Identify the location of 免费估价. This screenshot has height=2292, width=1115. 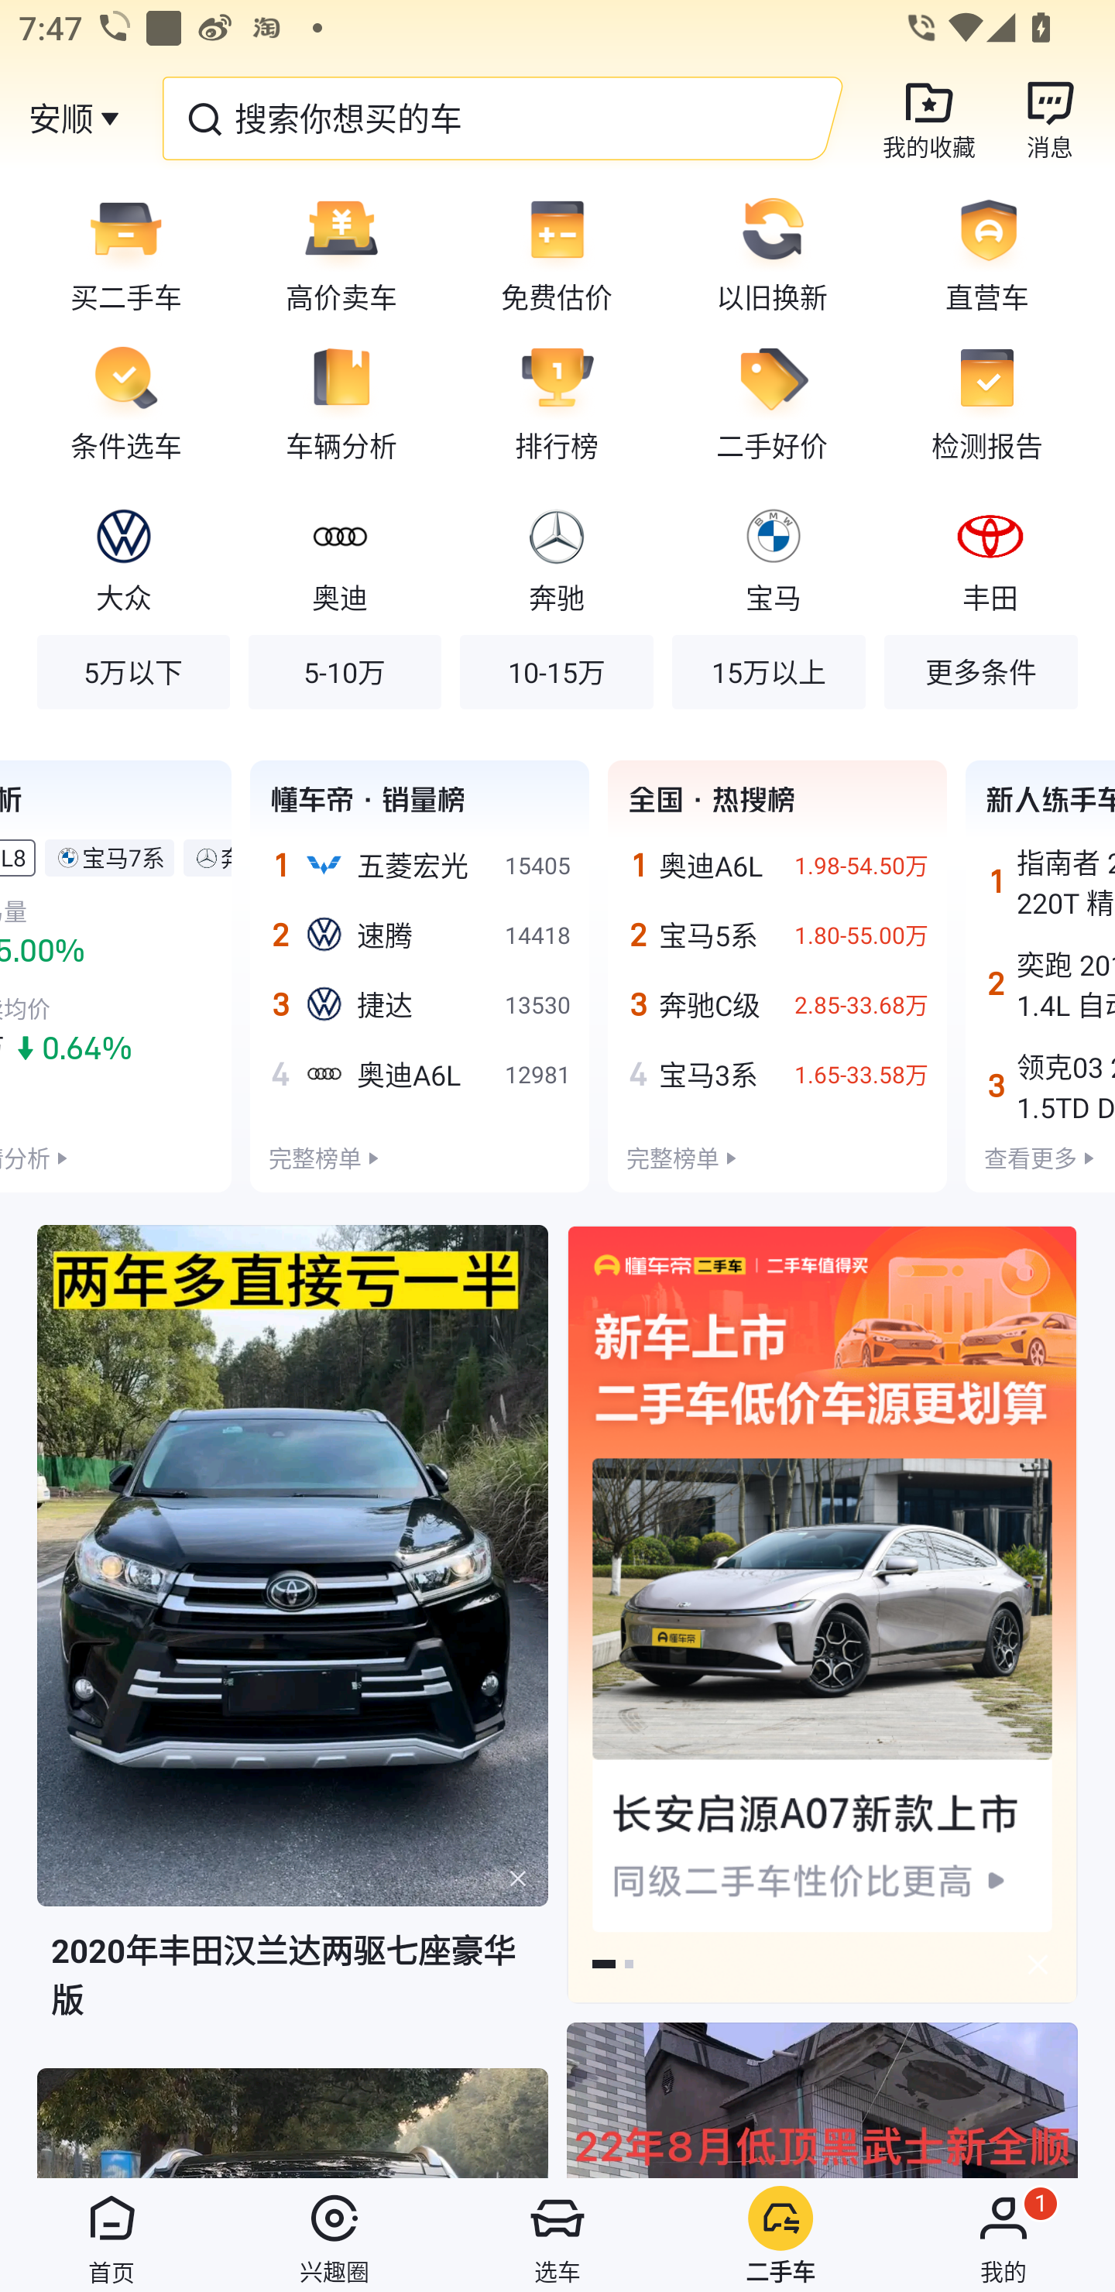
(557, 252).